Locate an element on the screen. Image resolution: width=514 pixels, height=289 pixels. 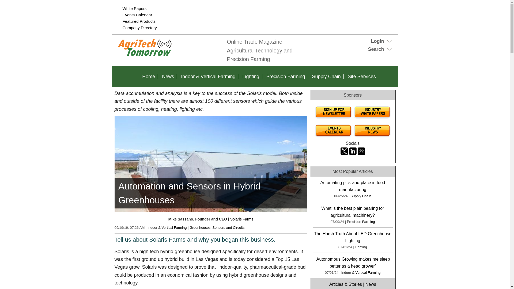
Events Calendar is located at coordinates (137, 15).